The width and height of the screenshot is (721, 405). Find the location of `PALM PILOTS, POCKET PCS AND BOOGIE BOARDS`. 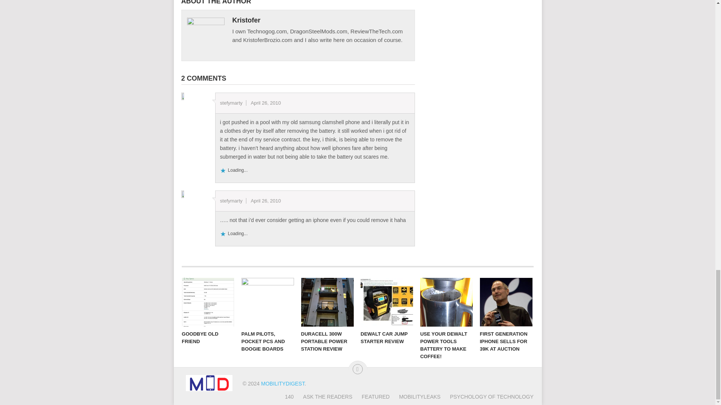

PALM PILOTS, POCKET PCS AND BOOGIE BOARDS is located at coordinates (268, 302).